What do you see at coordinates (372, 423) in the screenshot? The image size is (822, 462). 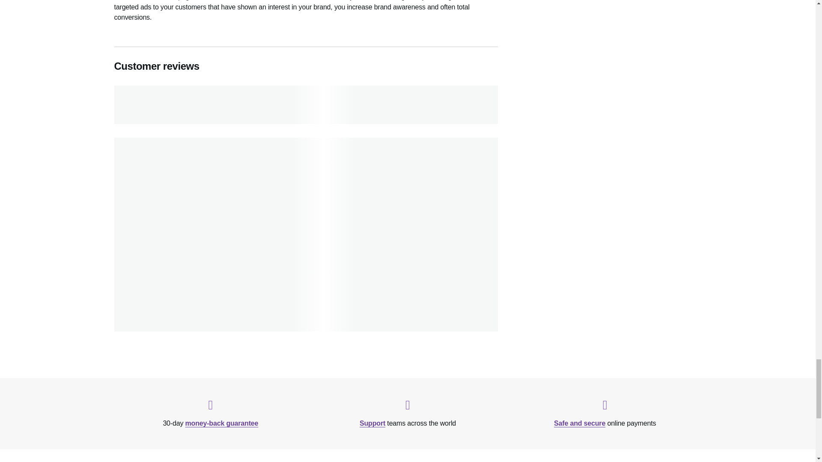 I see `Support` at bounding box center [372, 423].